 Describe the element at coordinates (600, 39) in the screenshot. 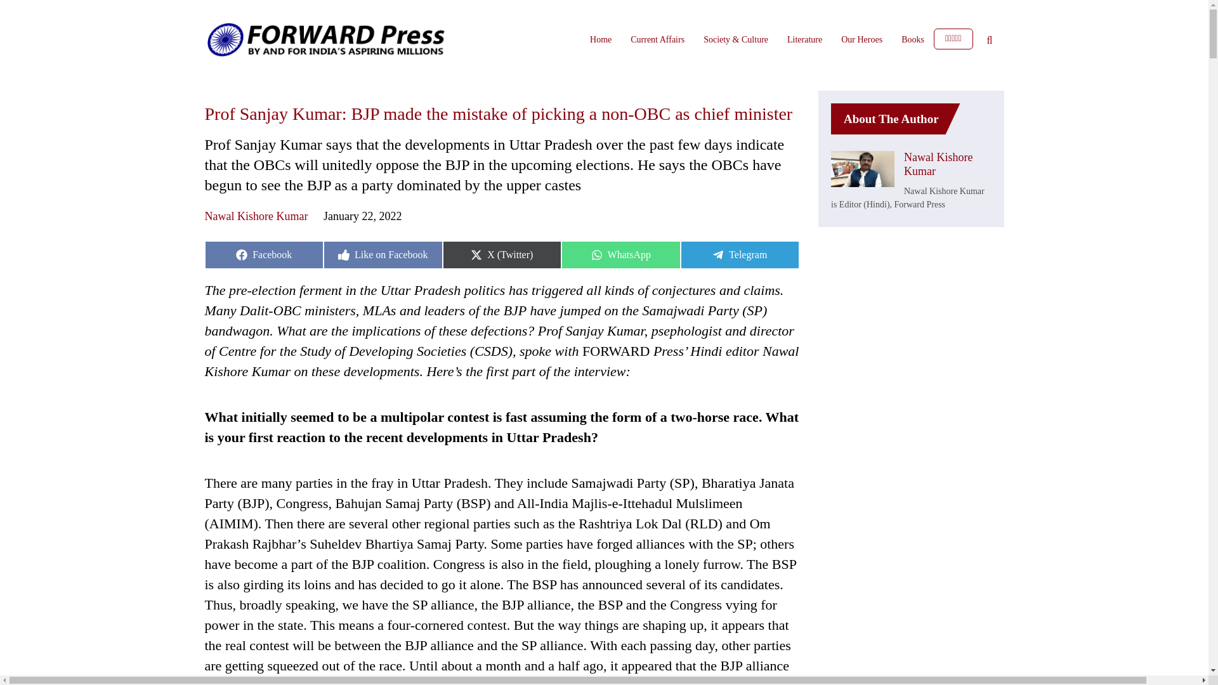

I see `Home` at that location.